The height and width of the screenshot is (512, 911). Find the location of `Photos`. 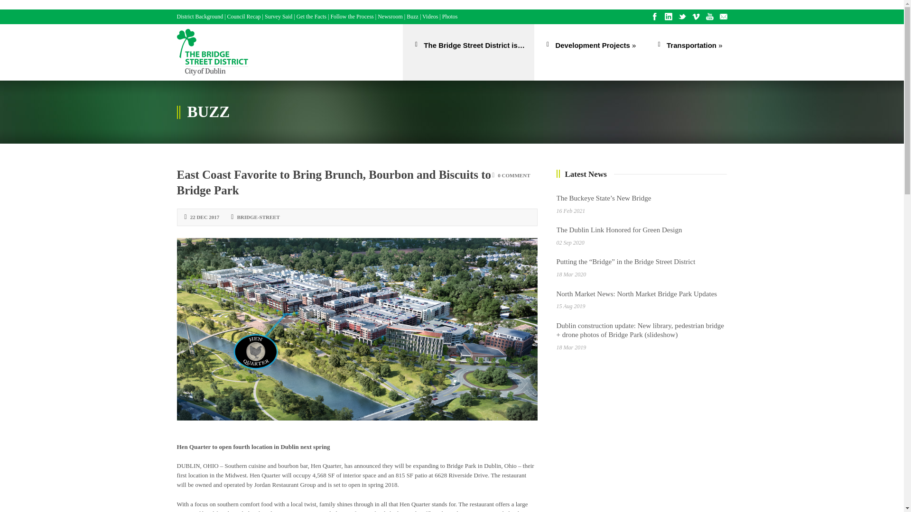

Photos is located at coordinates (450, 17).